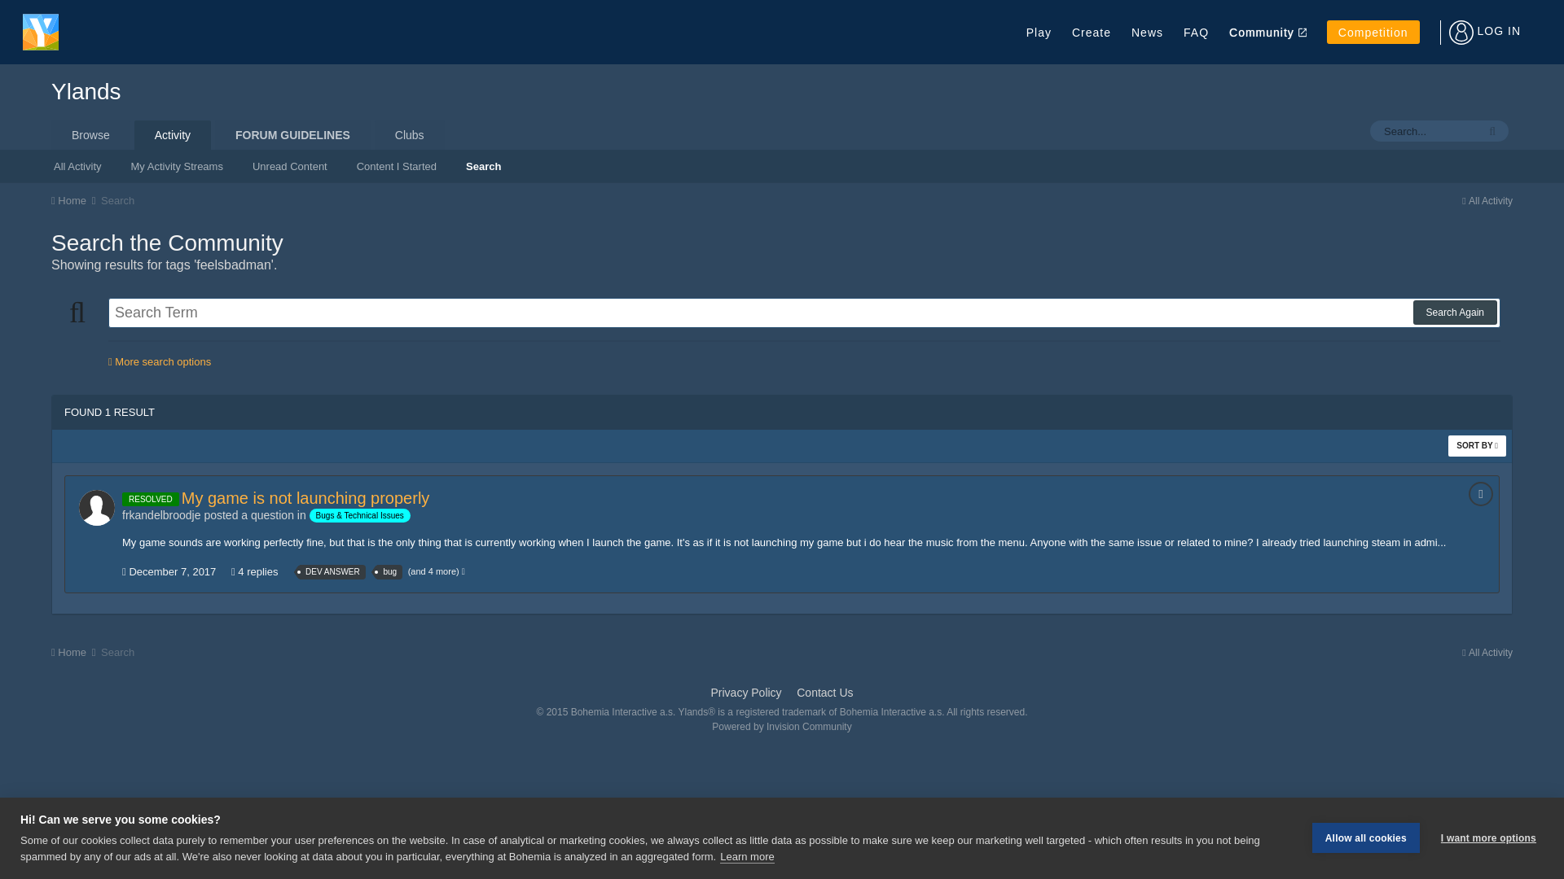  I want to click on Ylands News, so click(1147, 31).